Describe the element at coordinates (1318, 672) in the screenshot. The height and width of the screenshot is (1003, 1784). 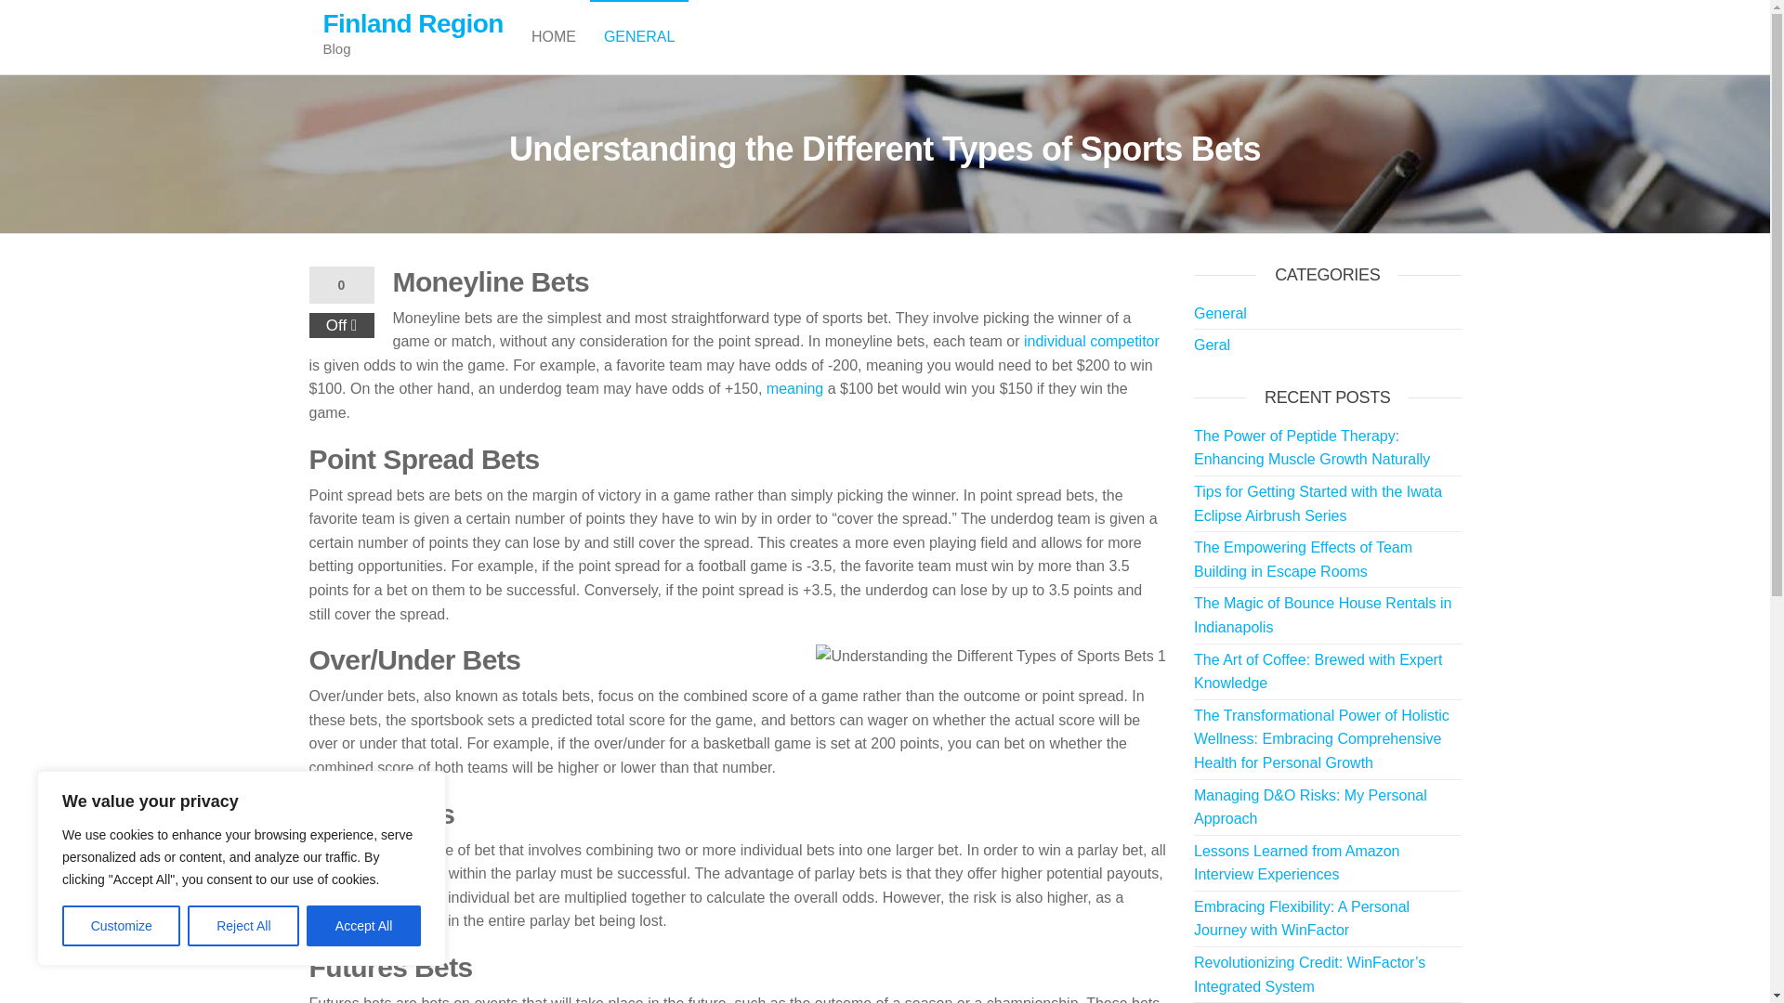
I see `The Art of Coffee: Brewed with Expert Knowledge` at that location.